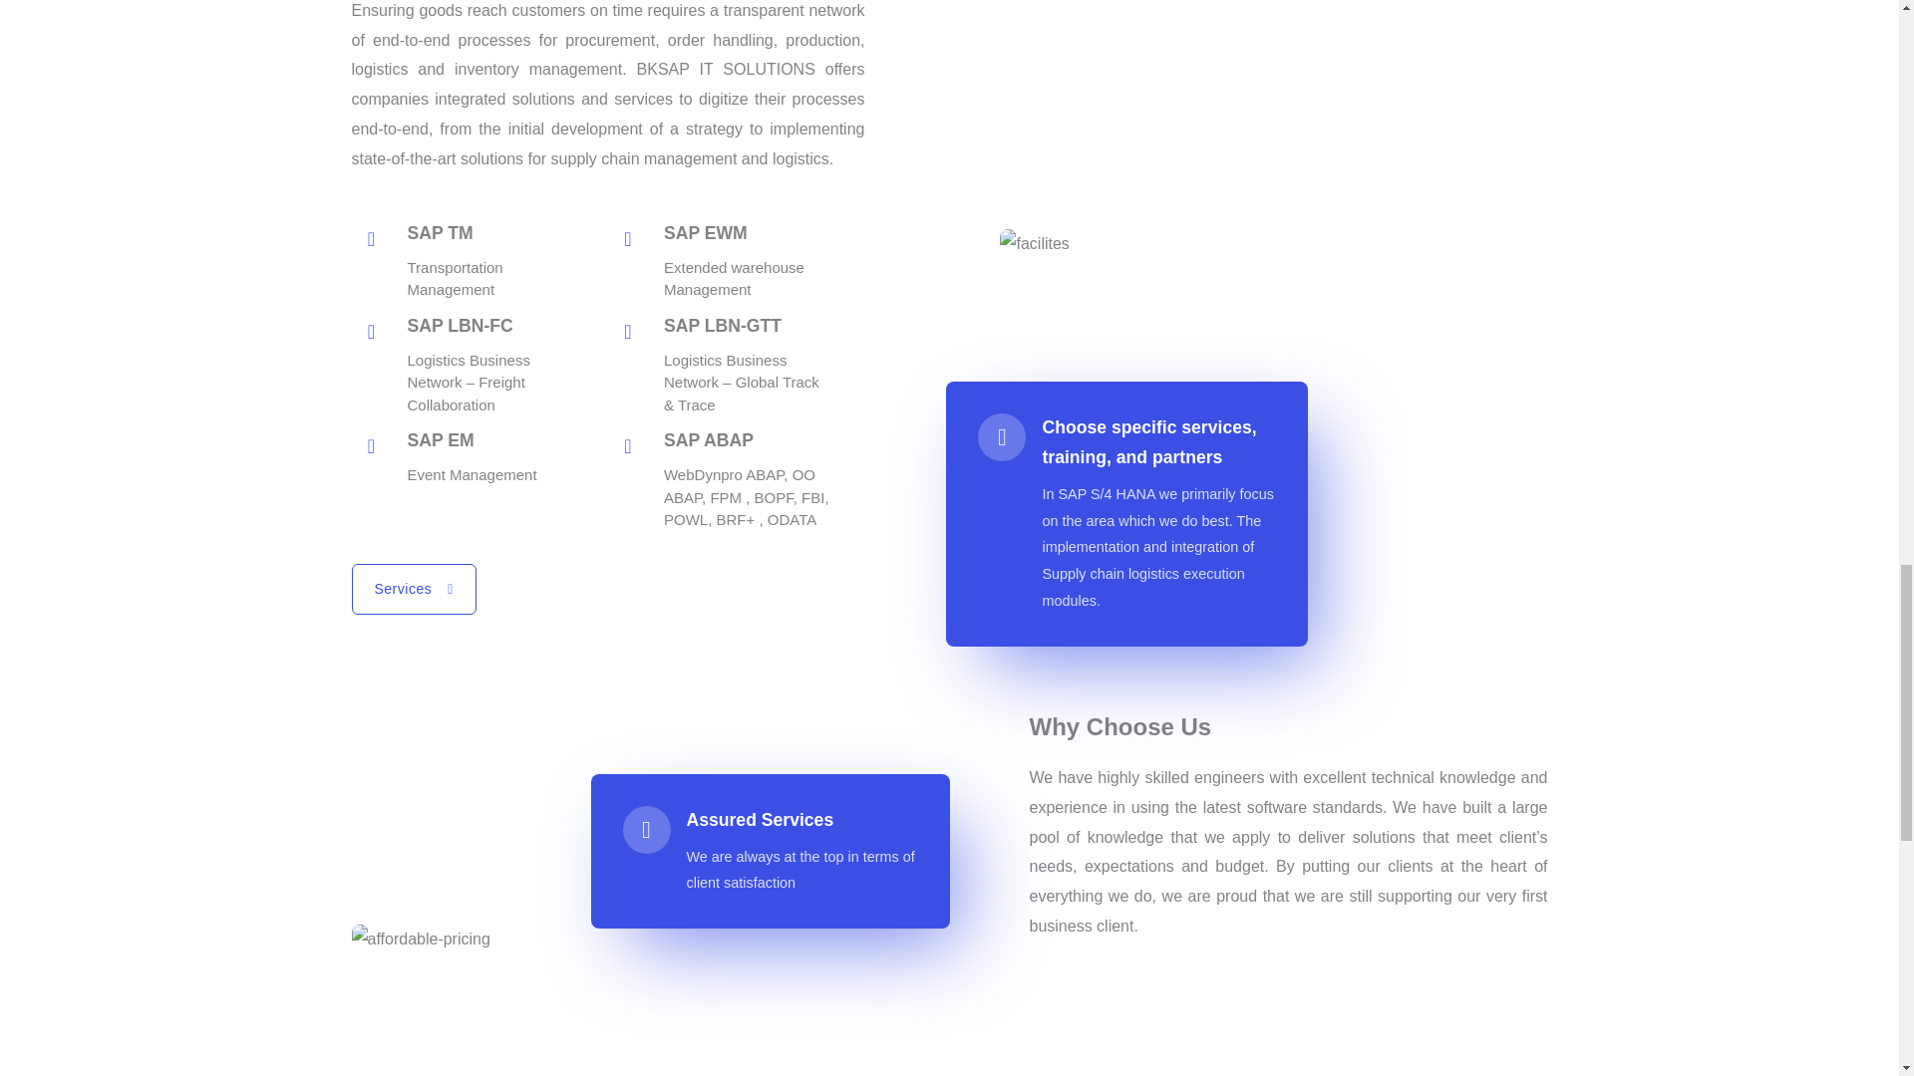  Describe the element at coordinates (617, 939) in the screenshot. I see `affordable-pricing` at that location.